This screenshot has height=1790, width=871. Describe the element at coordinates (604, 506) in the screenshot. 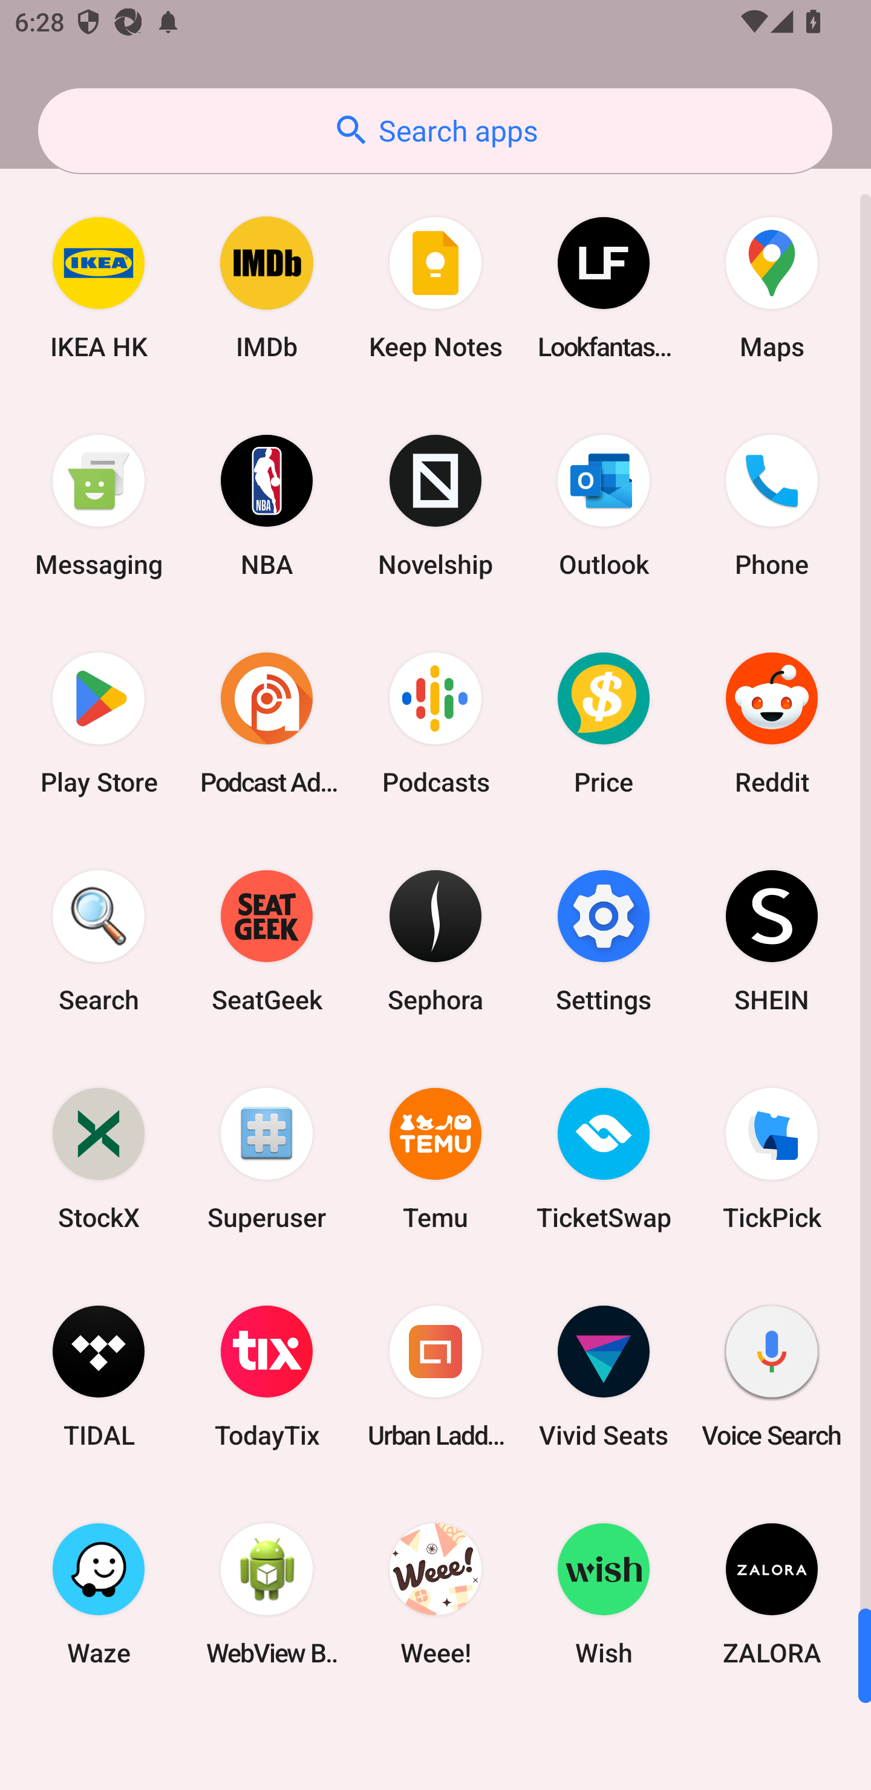

I see `Outlook` at that location.